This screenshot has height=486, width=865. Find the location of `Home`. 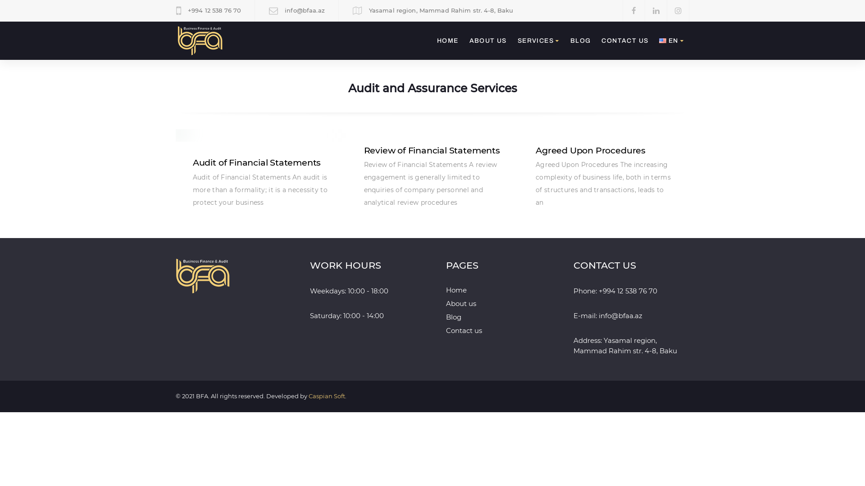

Home is located at coordinates (456, 290).